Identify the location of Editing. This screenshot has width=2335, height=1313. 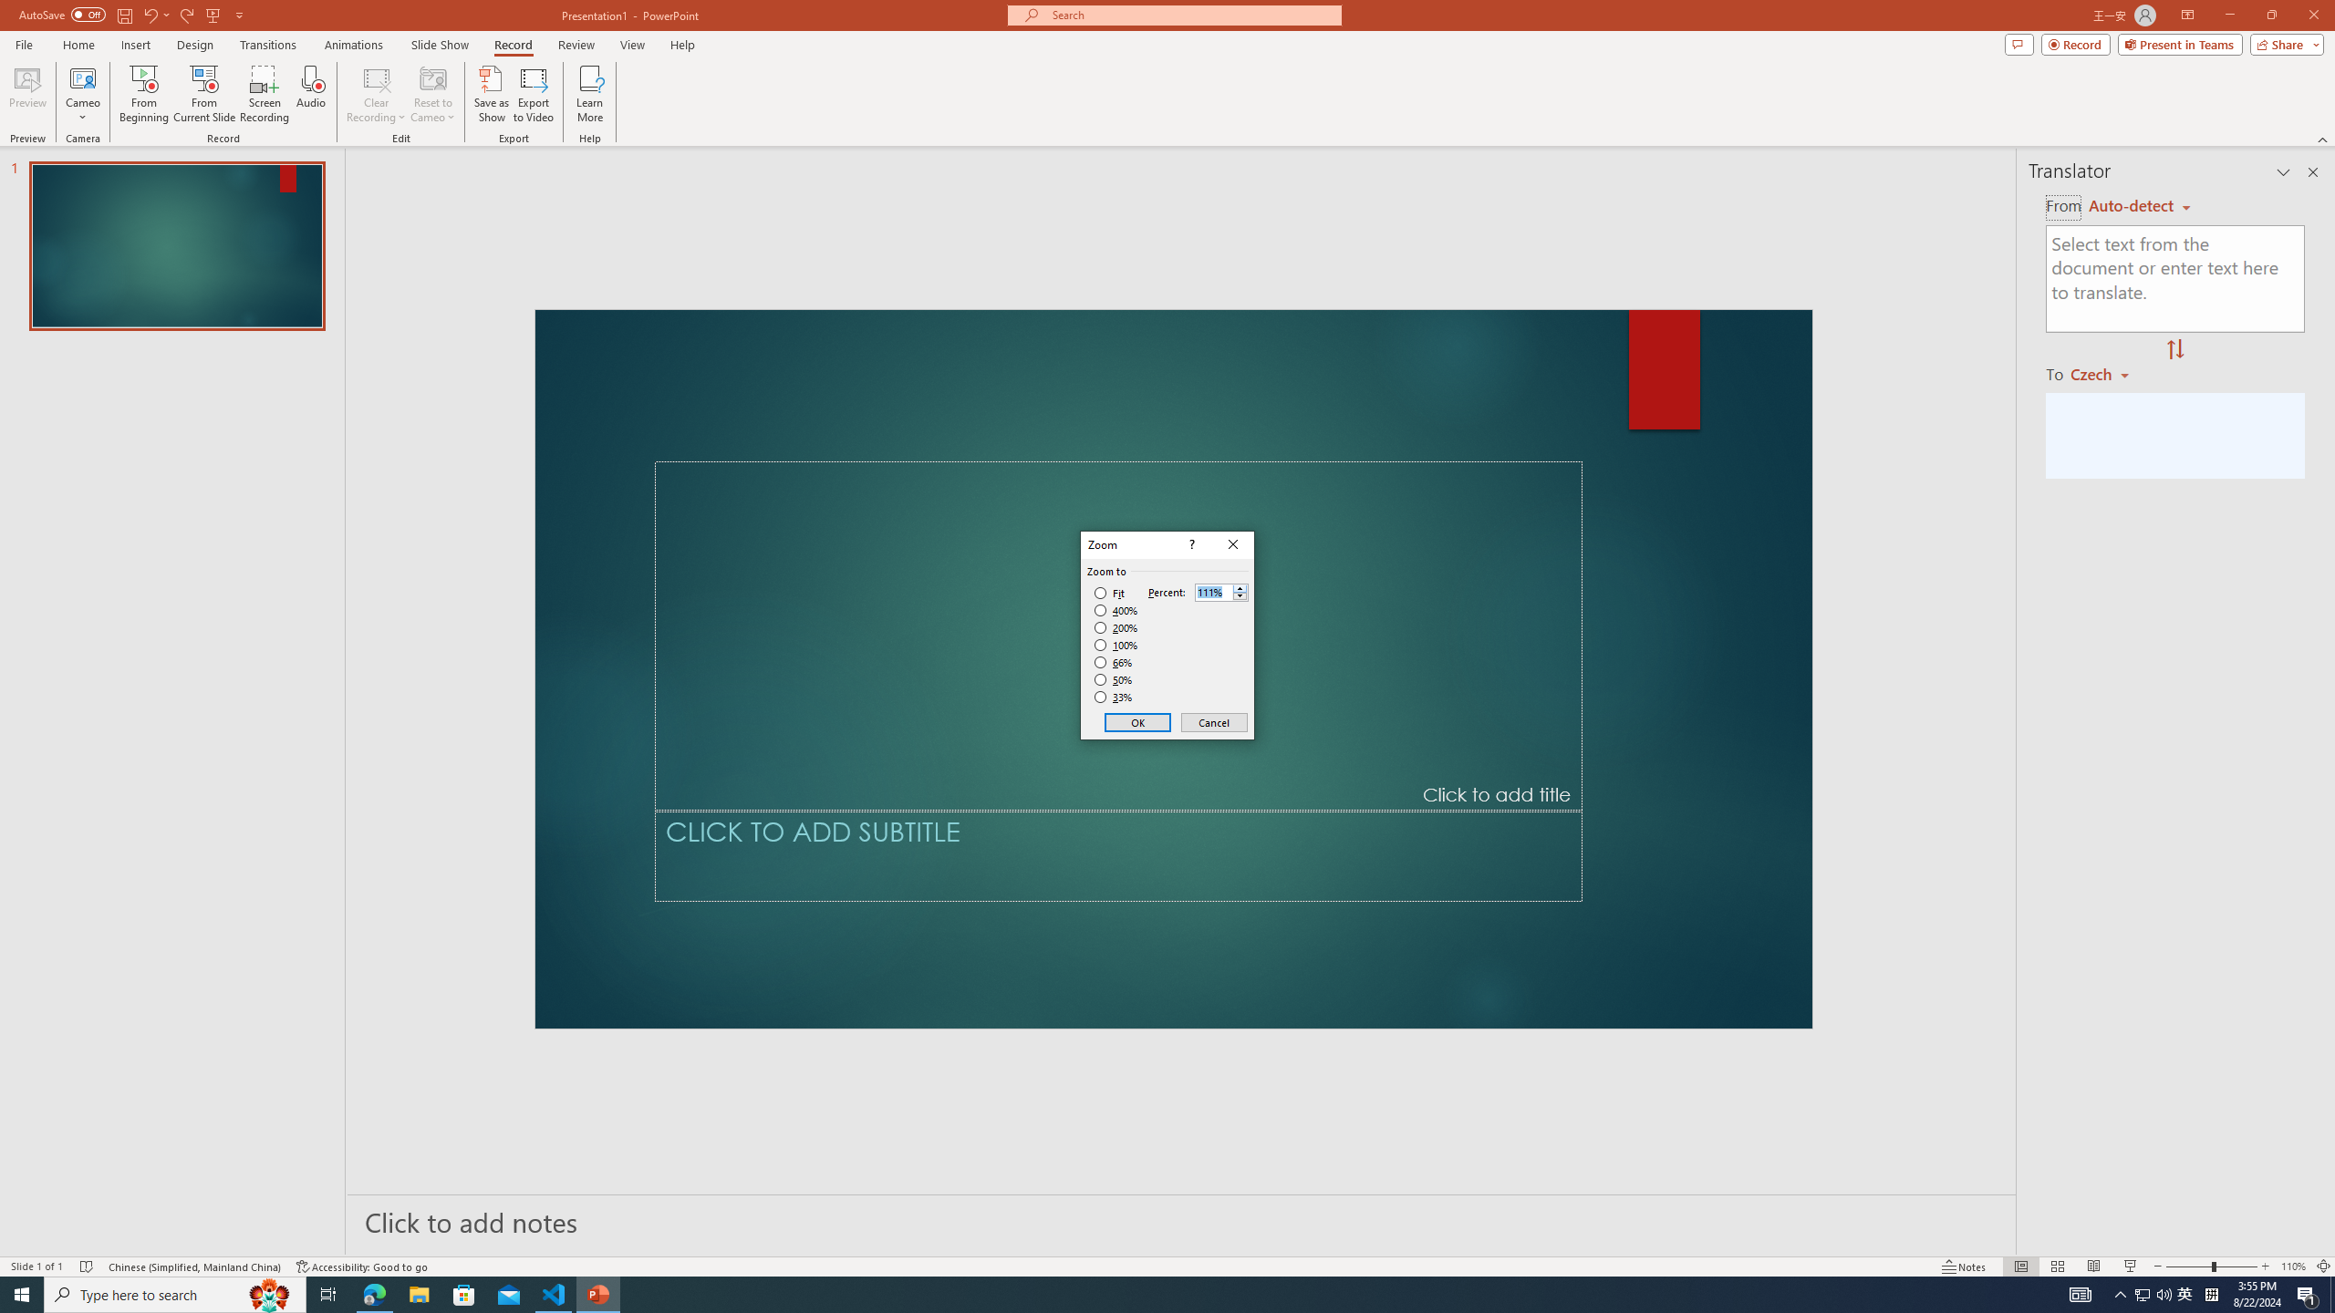
(2173, 77).